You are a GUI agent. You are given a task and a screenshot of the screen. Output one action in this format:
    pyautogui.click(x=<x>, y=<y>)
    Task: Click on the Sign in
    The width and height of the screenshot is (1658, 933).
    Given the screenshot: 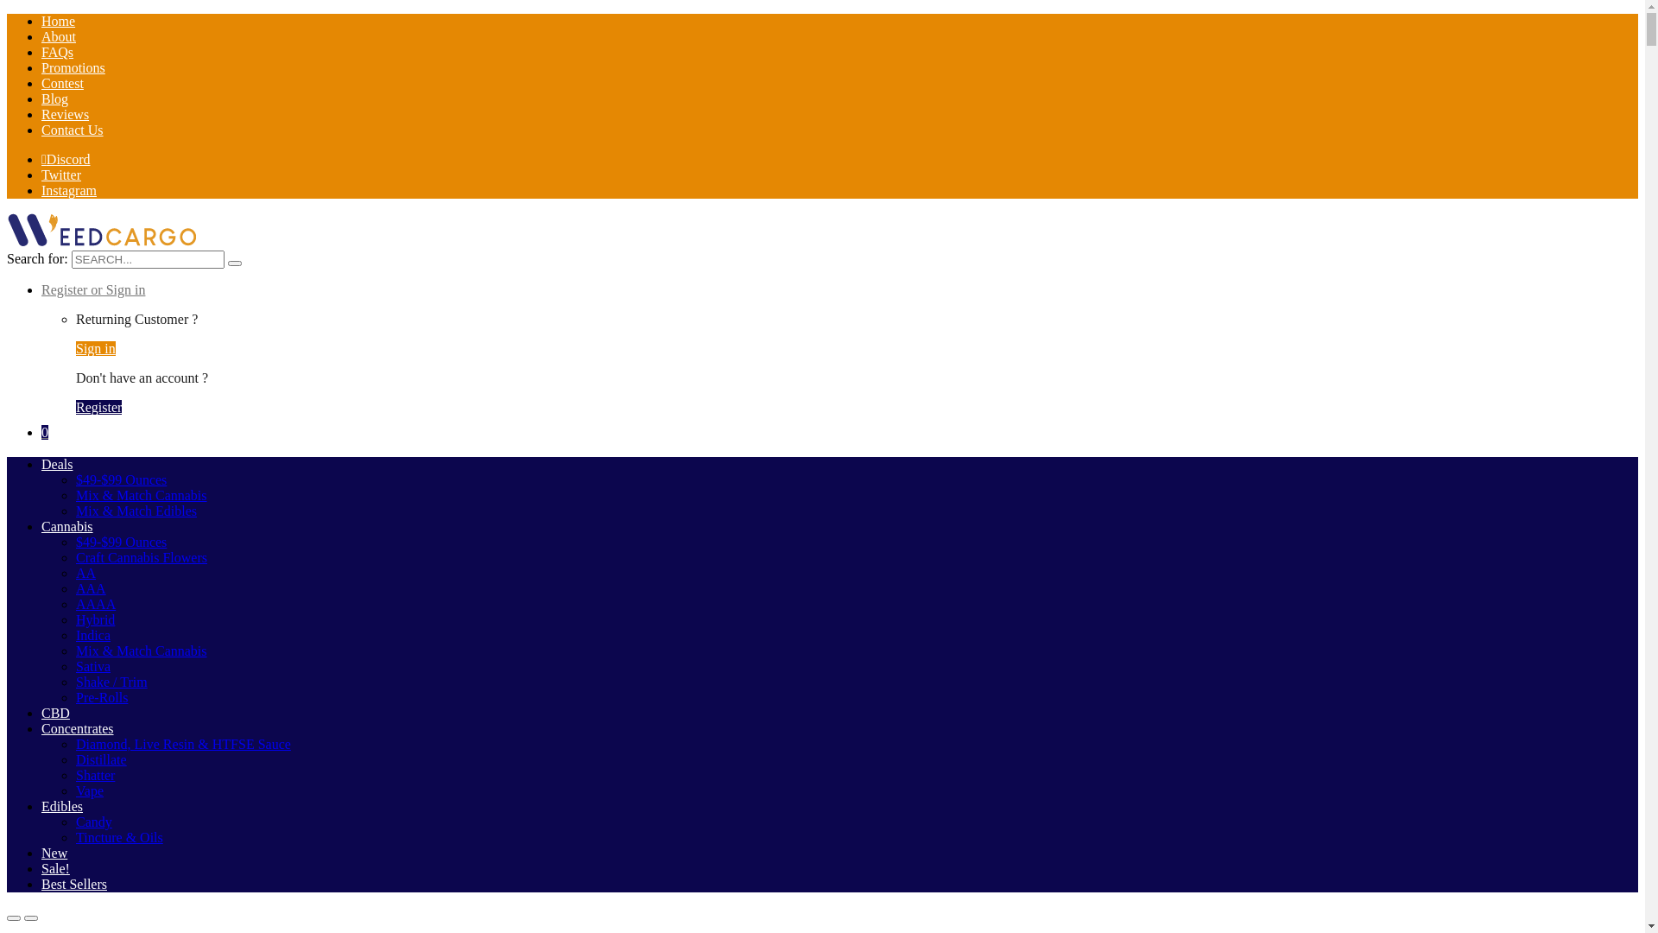 What is the action you would take?
    pyautogui.click(x=96, y=349)
    